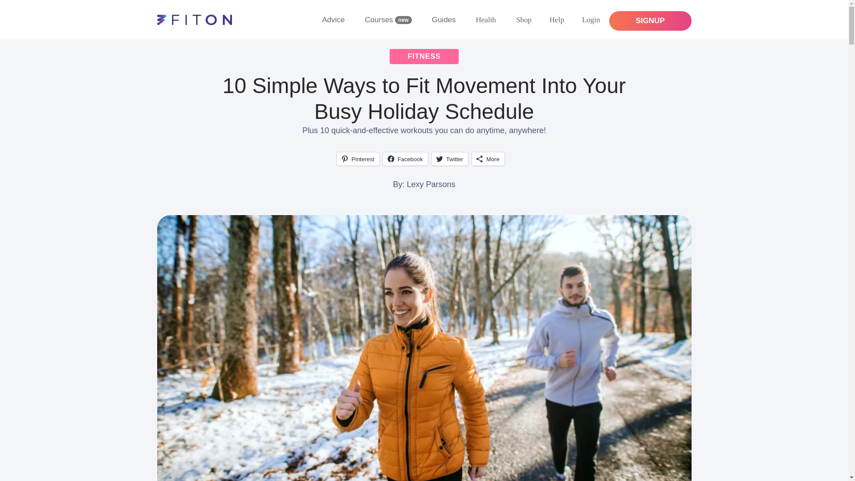 This screenshot has height=481, width=855. Describe the element at coordinates (487, 19) in the screenshot. I see `Health` at that location.